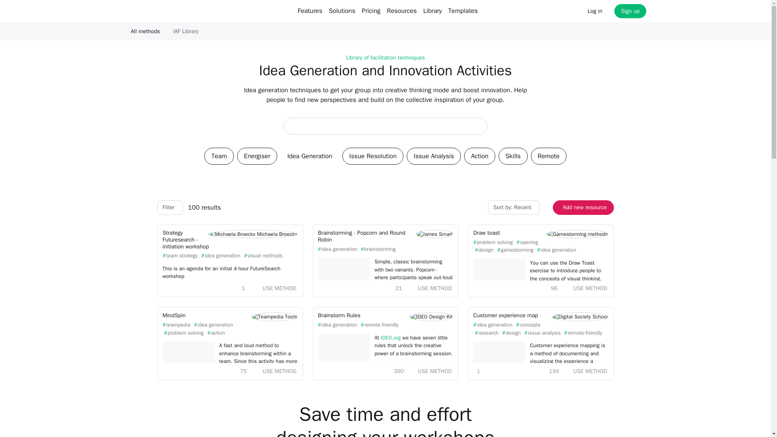 The height and width of the screenshot is (437, 777). Describe the element at coordinates (186, 31) in the screenshot. I see `IAF Library` at that location.